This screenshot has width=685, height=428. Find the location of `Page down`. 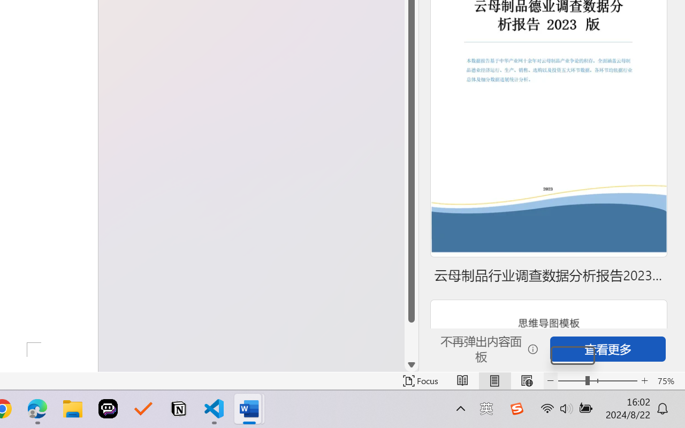

Page down is located at coordinates (412, 340).